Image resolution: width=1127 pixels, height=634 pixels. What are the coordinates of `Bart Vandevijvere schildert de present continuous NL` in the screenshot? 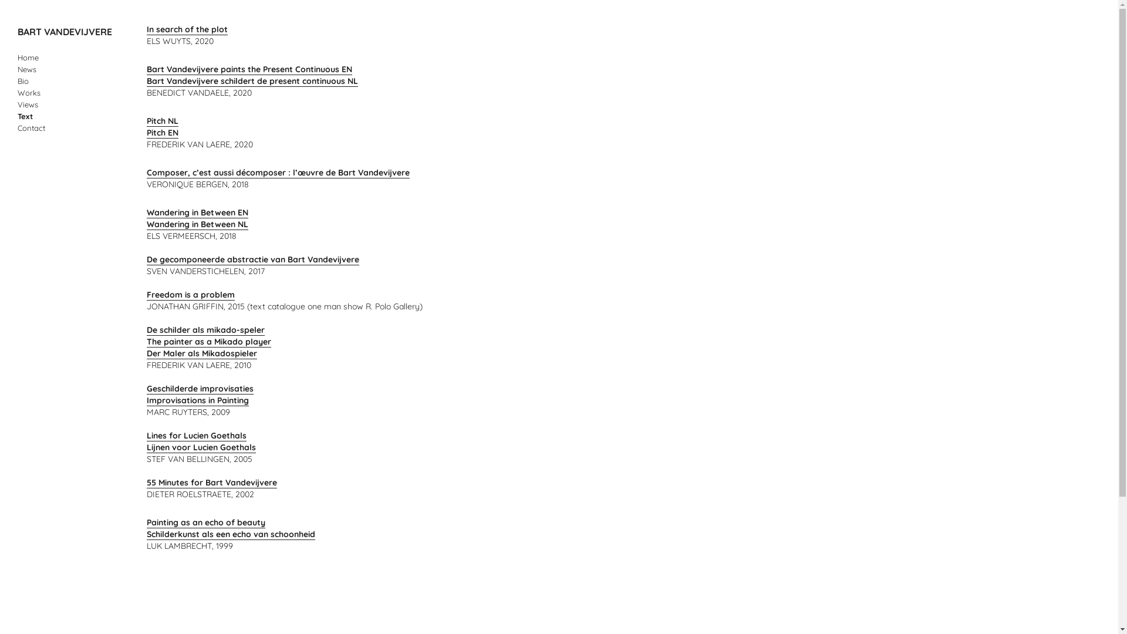 It's located at (252, 81).